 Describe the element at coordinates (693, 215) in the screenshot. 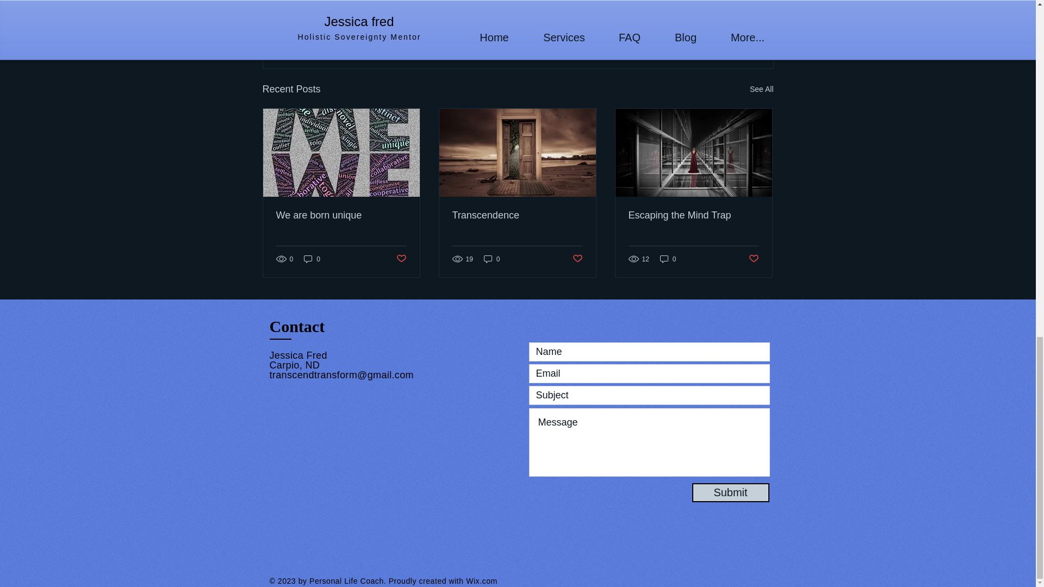

I see `Escaping the Mind Trap` at that location.